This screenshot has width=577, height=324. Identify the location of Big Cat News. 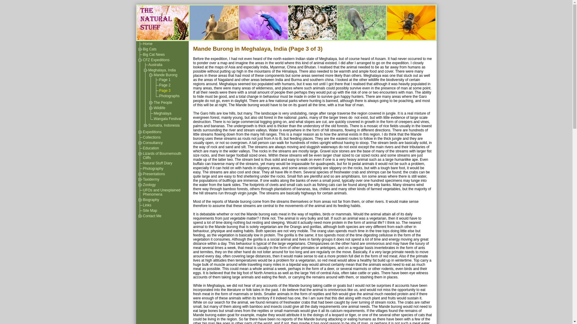
(154, 55).